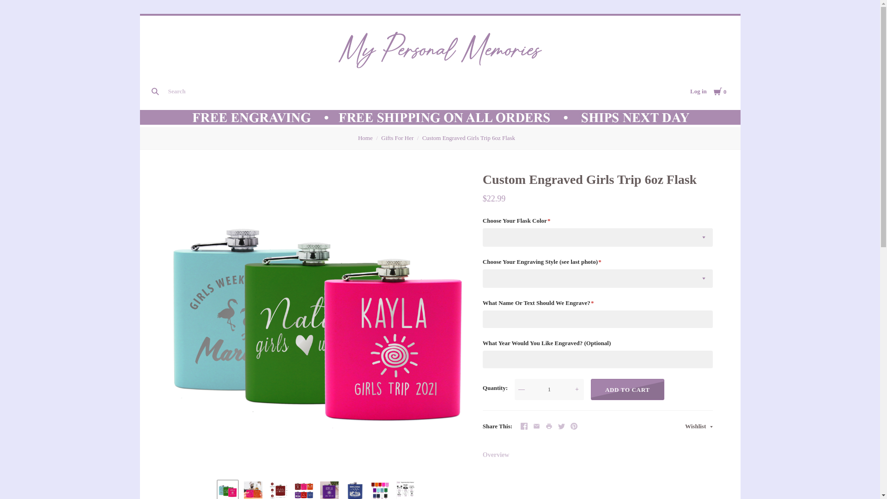  I want to click on Custom Engraved Girls Trip 6oz Flask, so click(329, 490).